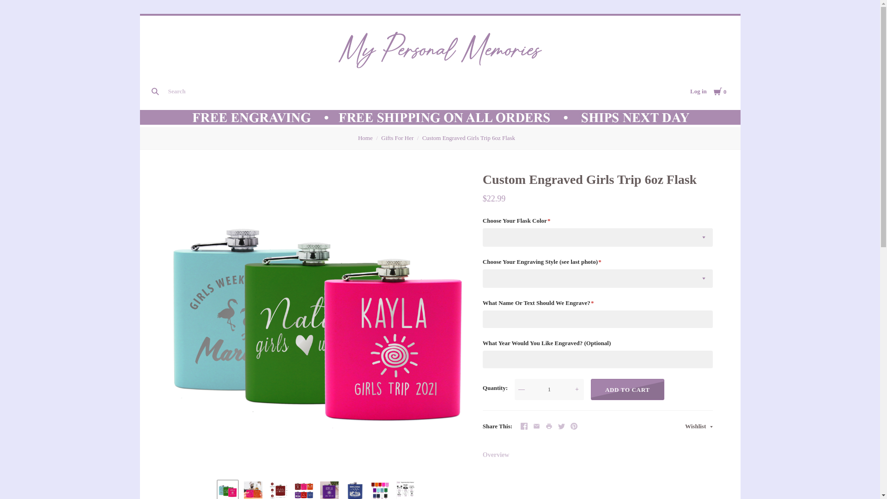  I want to click on Custom Engraved Girls Trip 6oz Flask, so click(329, 490).